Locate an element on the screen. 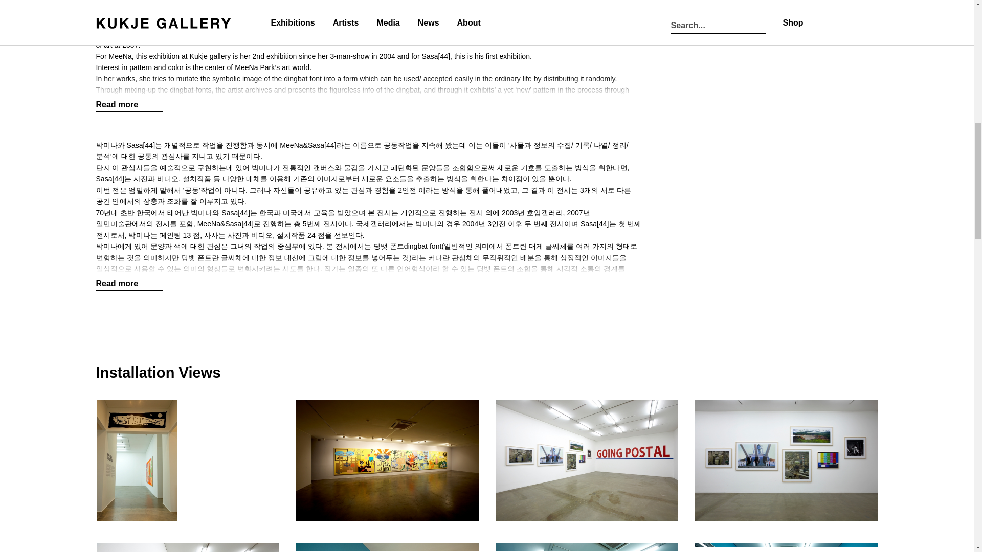 Image resolution: width=982 pixels, height=552 pixels. 1350 is located at coordinates (587, 459).